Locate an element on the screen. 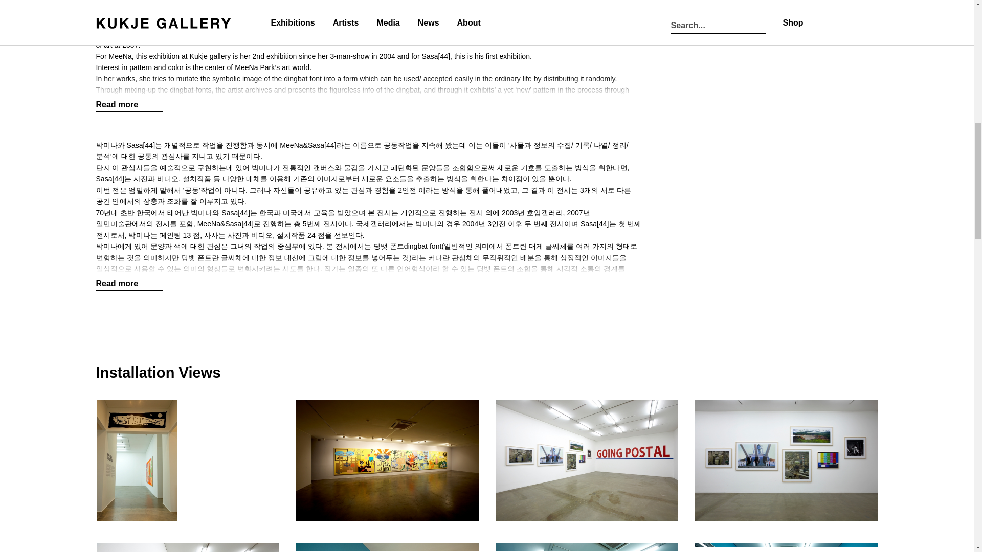 Image resolution: width=982 pixels, height=552 pixels. 1350 is located at coordinates (587, 459).